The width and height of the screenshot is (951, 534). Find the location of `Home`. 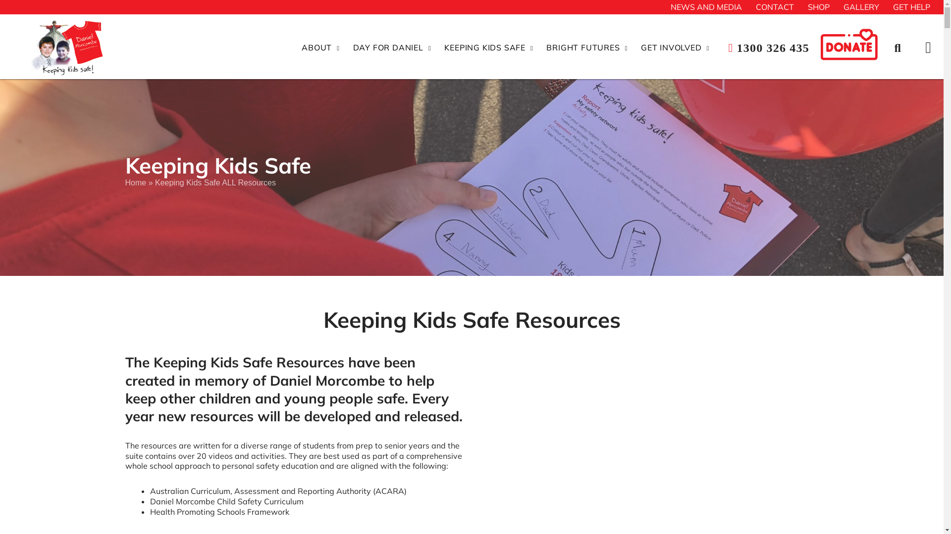

Home is located at coordinates (136, 183).